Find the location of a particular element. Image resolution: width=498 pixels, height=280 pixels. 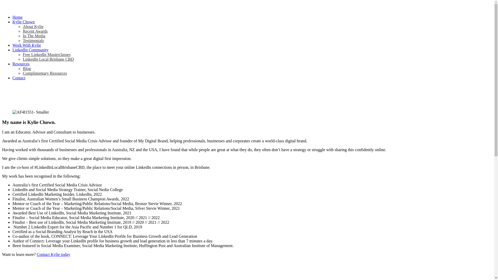

Recent Awards is located at coordinates (35, 31).